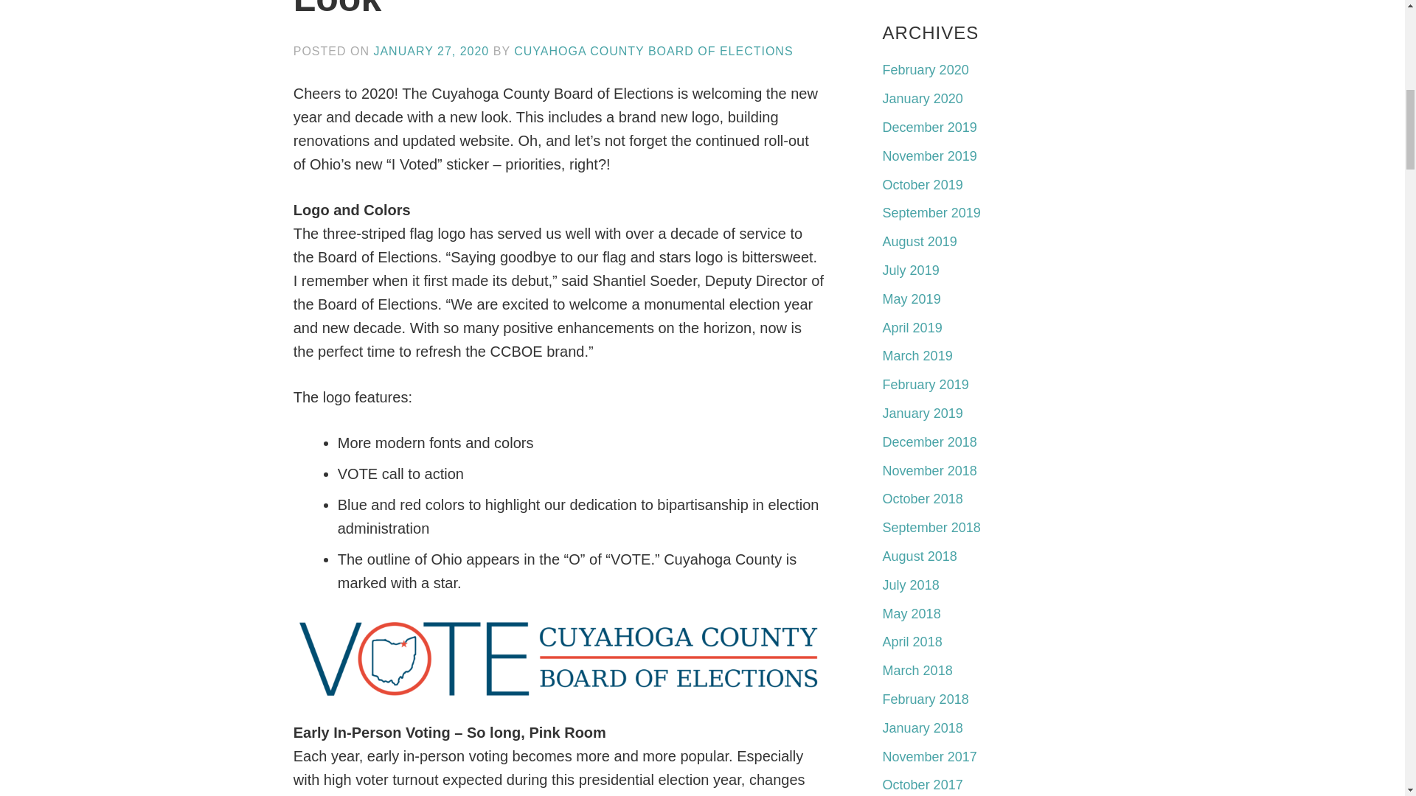 This screenshot has height=796, width=1416. I want to click on September 2019, so click(931, 212).